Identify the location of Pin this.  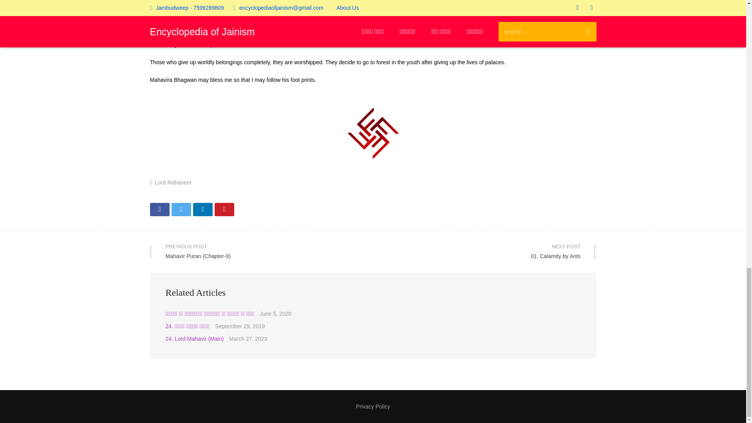
(224, 209).